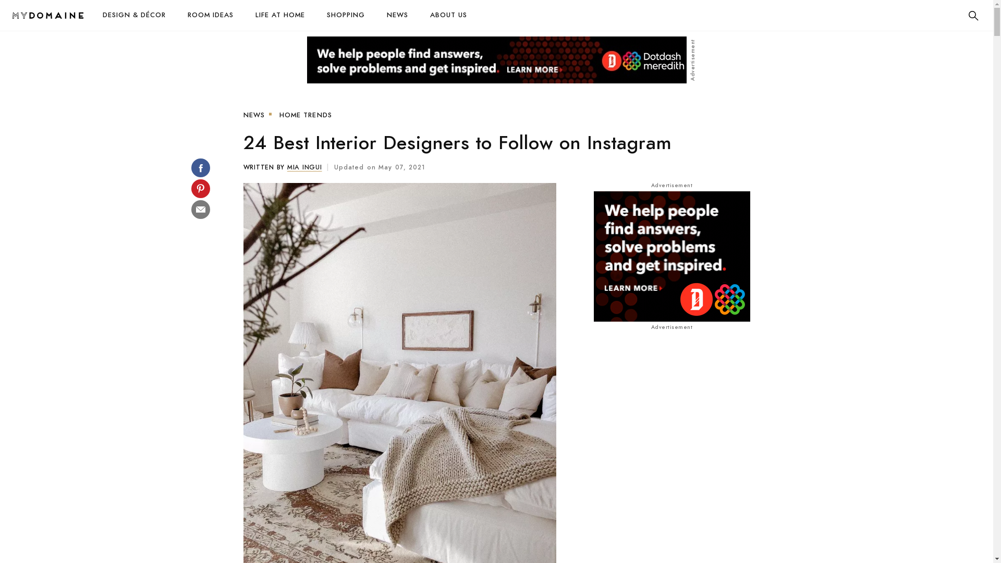  I want to click on HOME TRENDS, so click(306, 116).